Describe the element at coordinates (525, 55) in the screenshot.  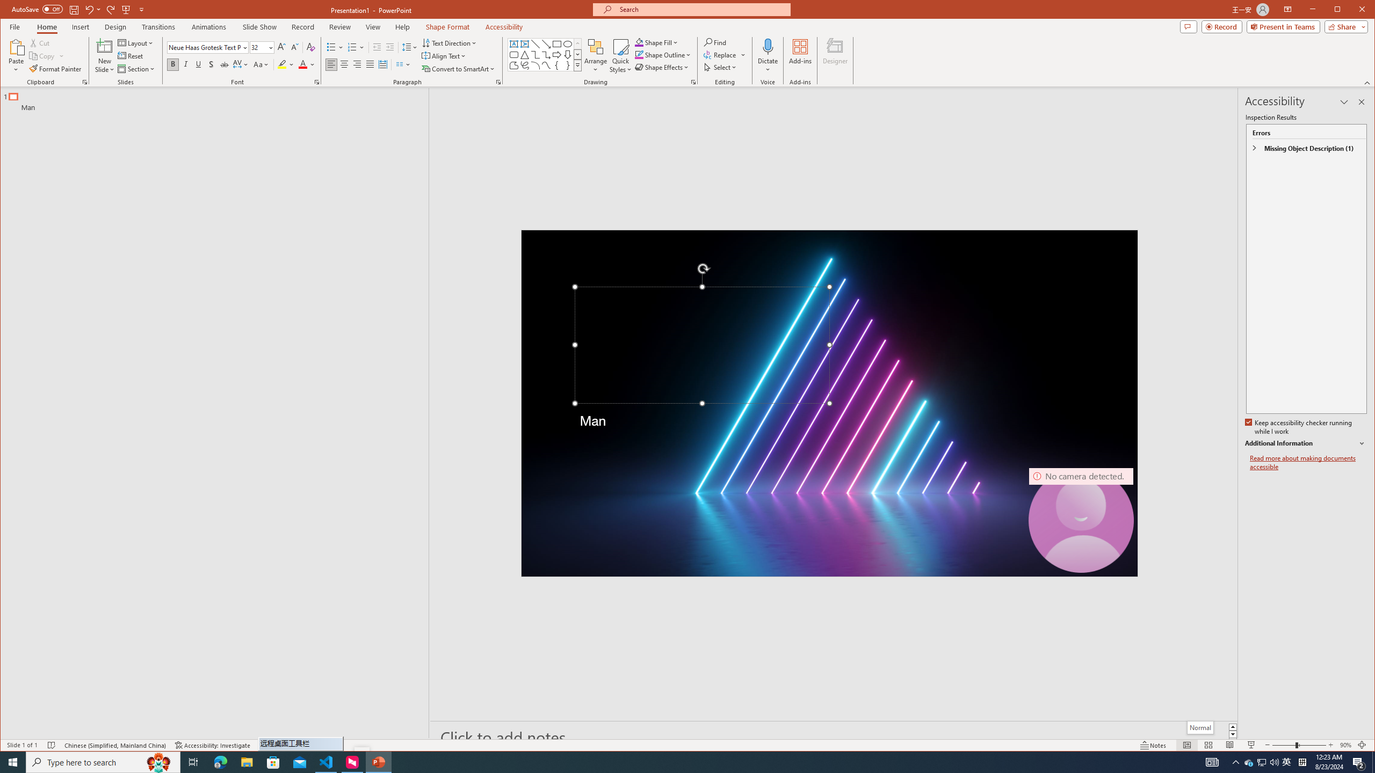
I see `Isosceles Triangle` at that location.